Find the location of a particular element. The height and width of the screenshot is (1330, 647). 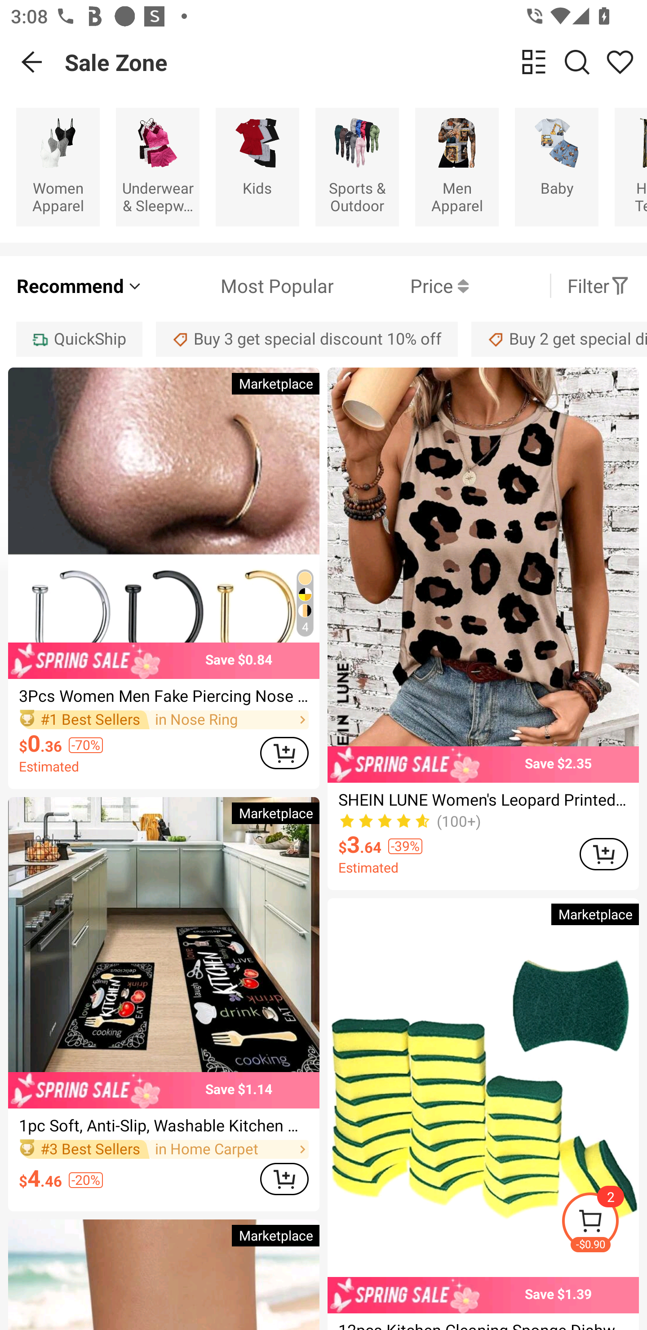

ADD TO CART is located at coordinates (284, 1179).